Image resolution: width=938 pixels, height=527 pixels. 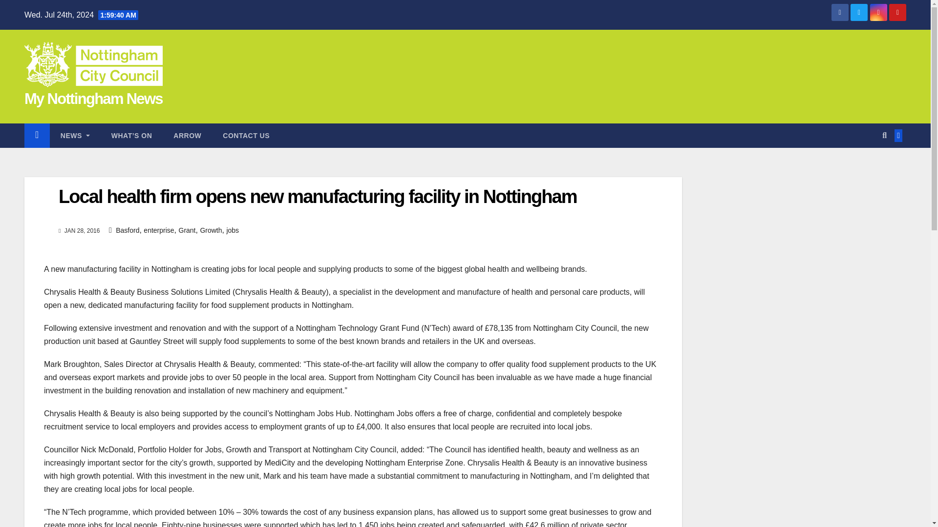 I want to click on Basford, so click(x=127, y=230).